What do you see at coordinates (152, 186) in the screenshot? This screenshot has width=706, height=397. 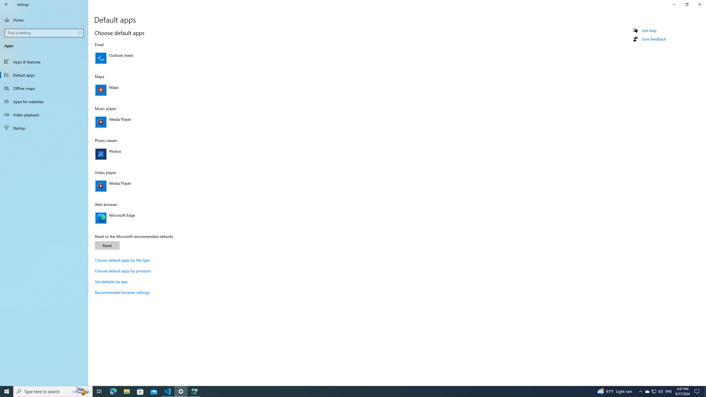 I see `Video player, Media Player` at bounding box center [152, 186].